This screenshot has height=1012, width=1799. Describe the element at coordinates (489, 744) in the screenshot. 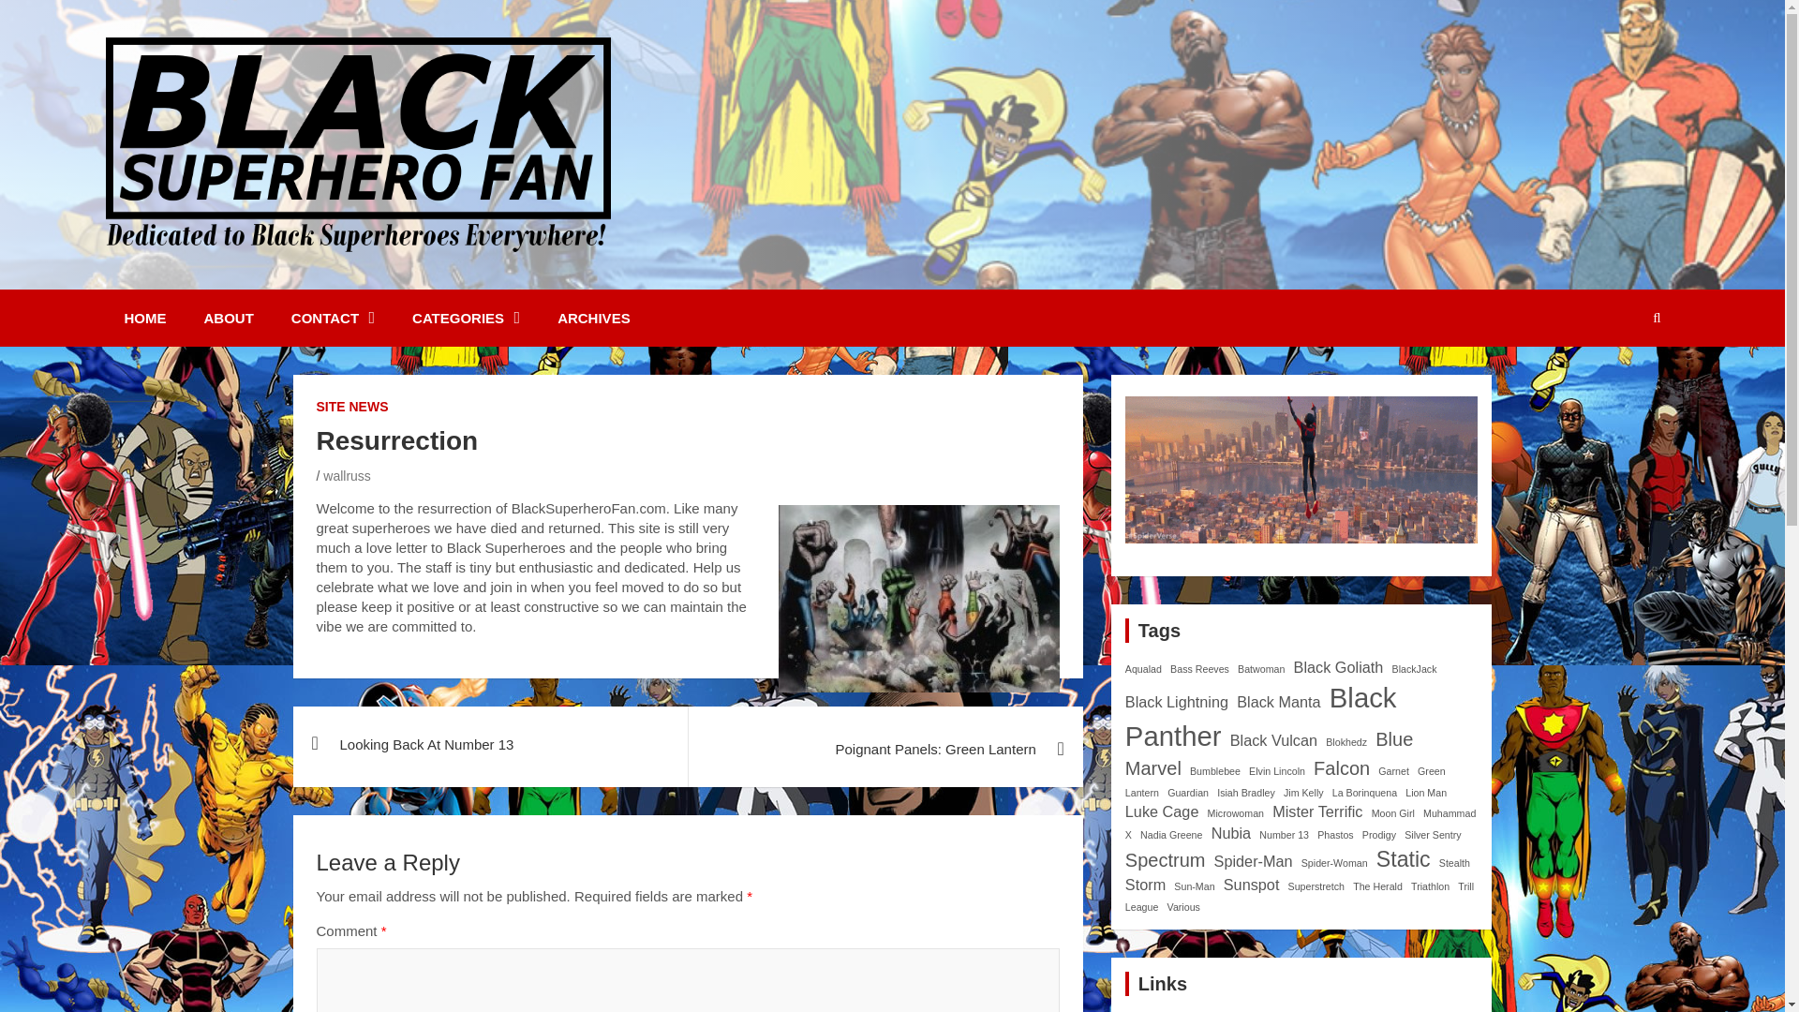

I see `Looking Back At Number 13` at that location.